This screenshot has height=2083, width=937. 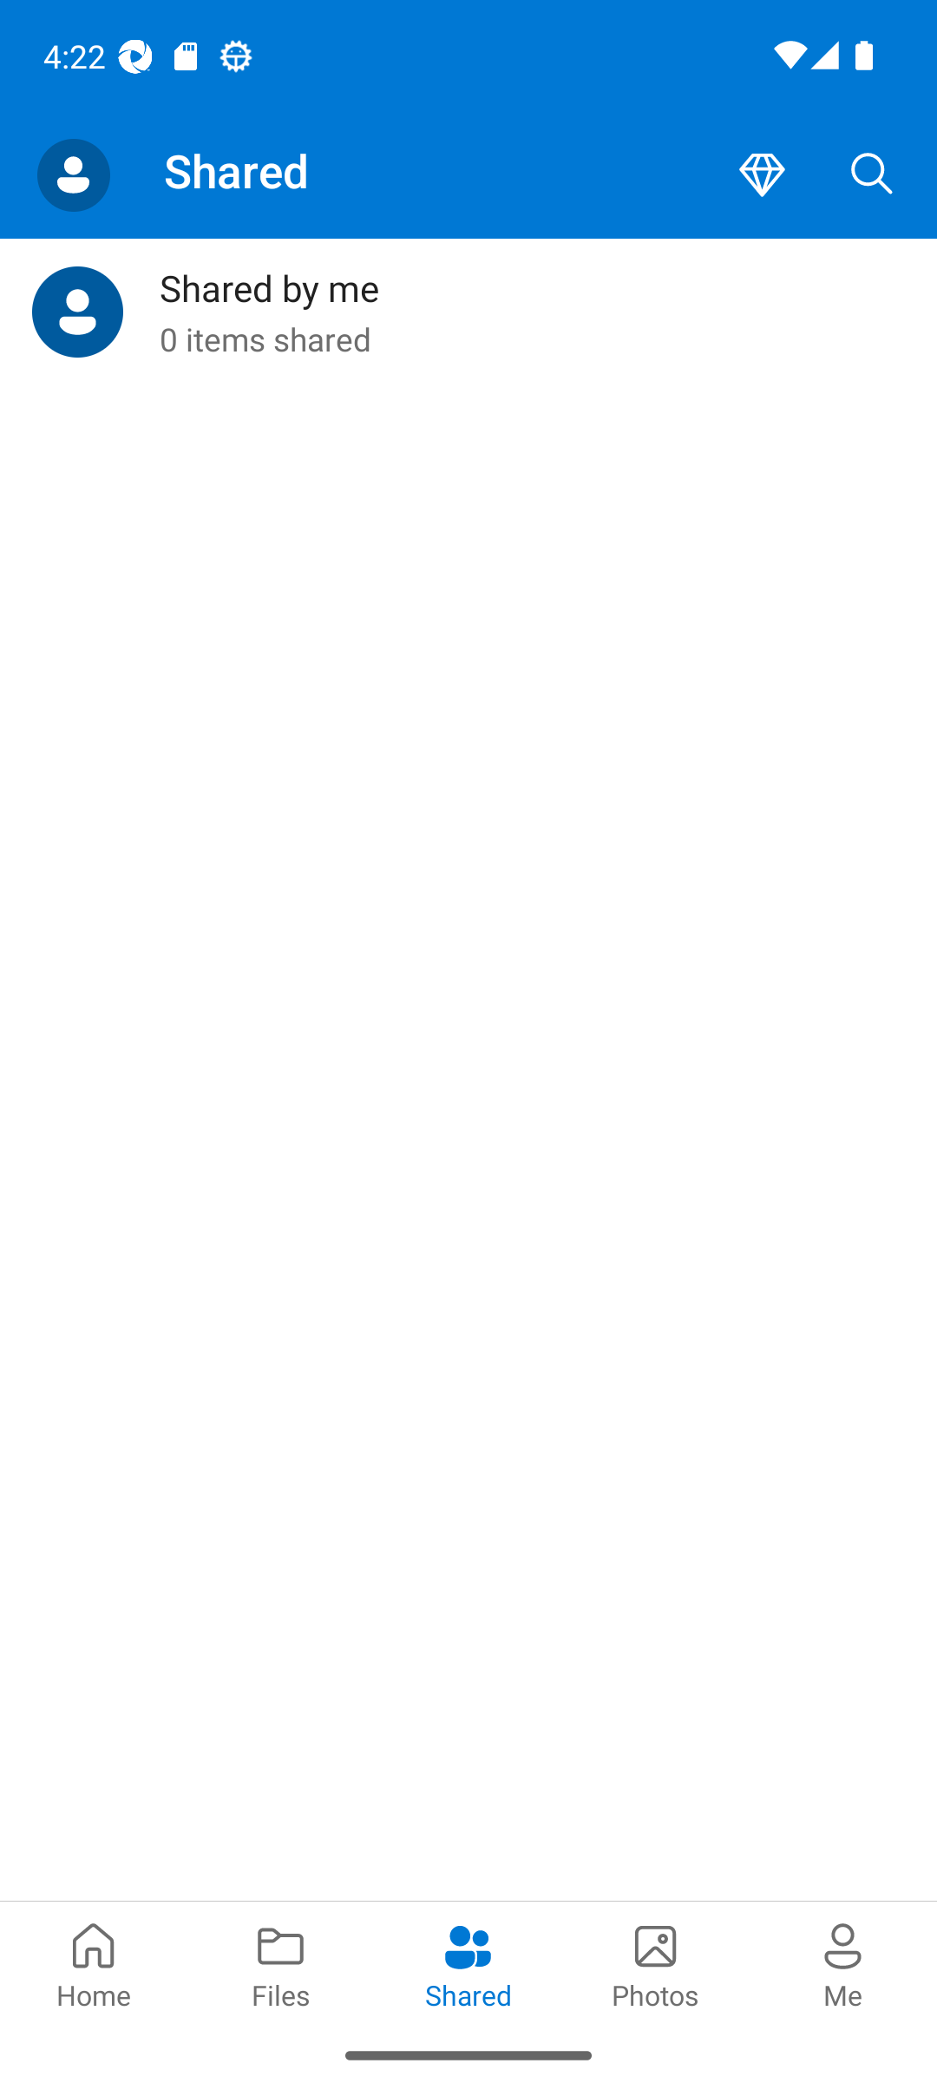 What do you see at coordinates (656, 1963) in the screenshot?
I see `Photos pivot Photos` at bounding box center [656, 1963].